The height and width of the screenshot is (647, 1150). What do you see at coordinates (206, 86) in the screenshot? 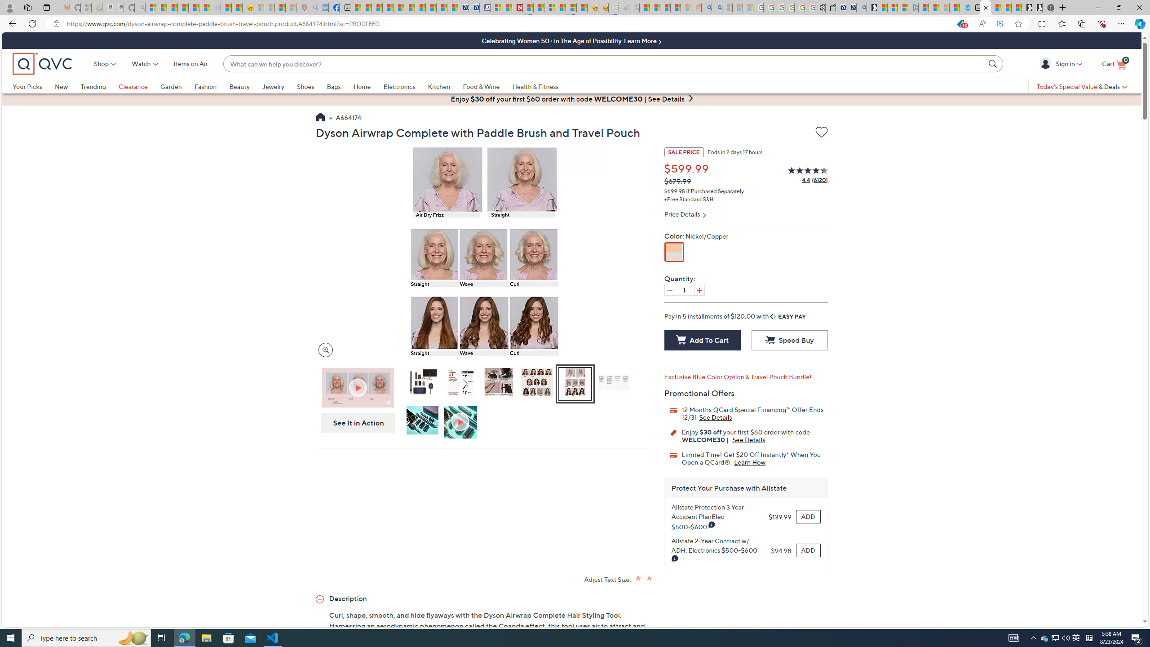
I see `Fashion` at bounding box center [206, 86].